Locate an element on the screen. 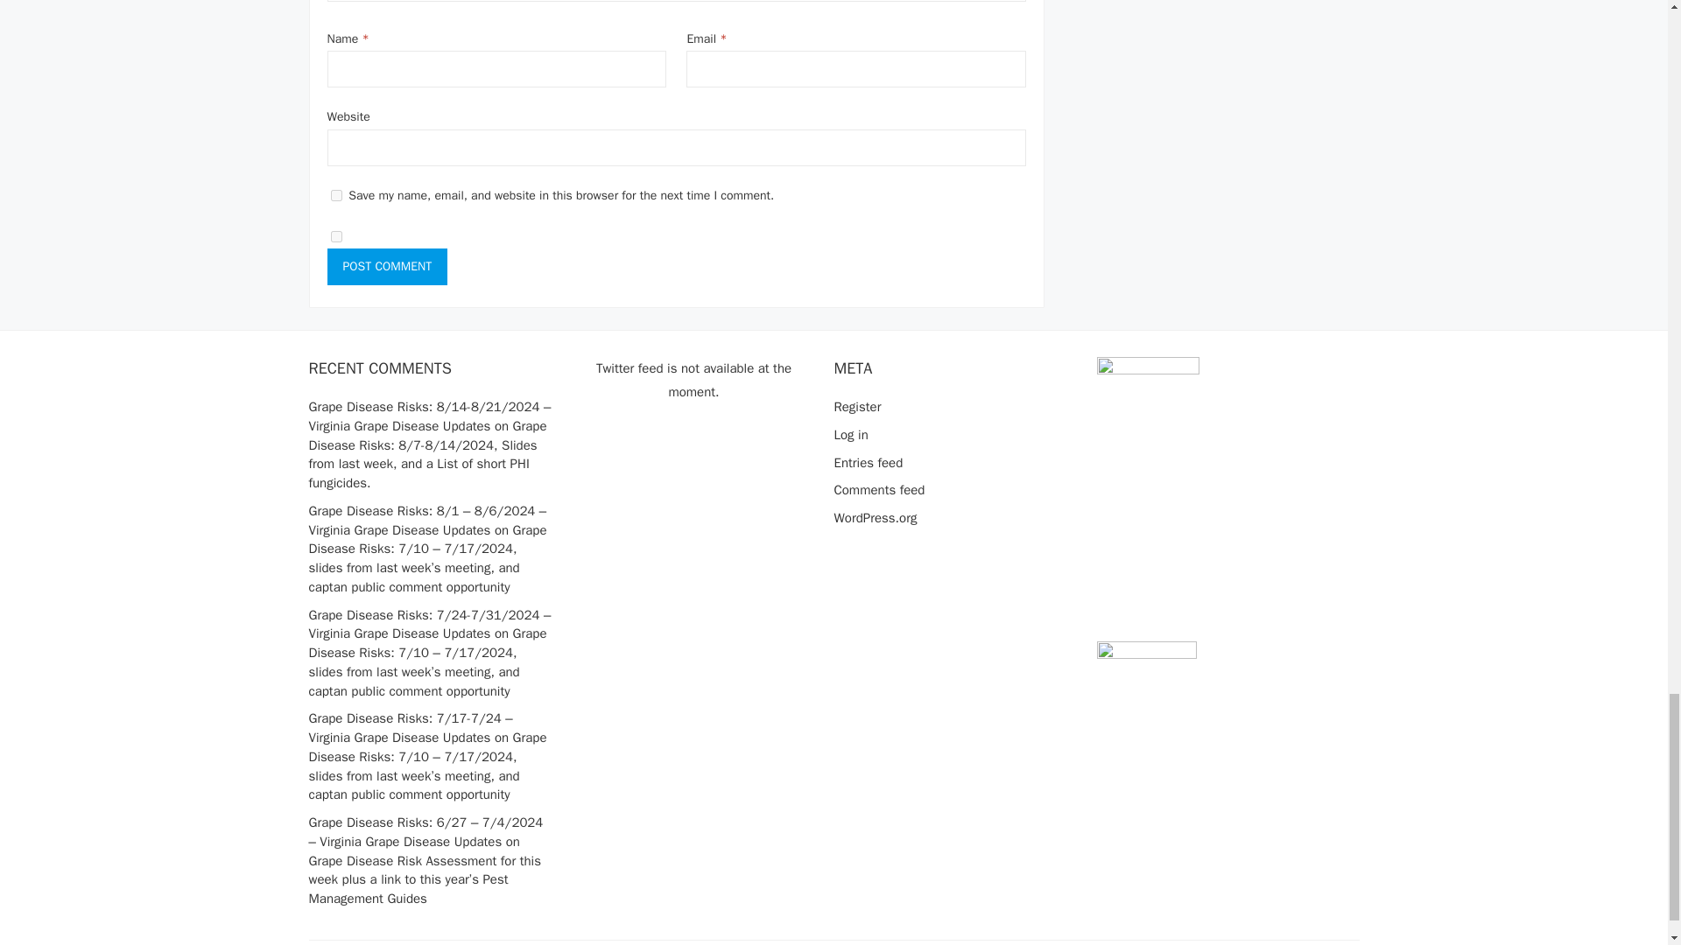  yes is located at coordinates (336, 236).